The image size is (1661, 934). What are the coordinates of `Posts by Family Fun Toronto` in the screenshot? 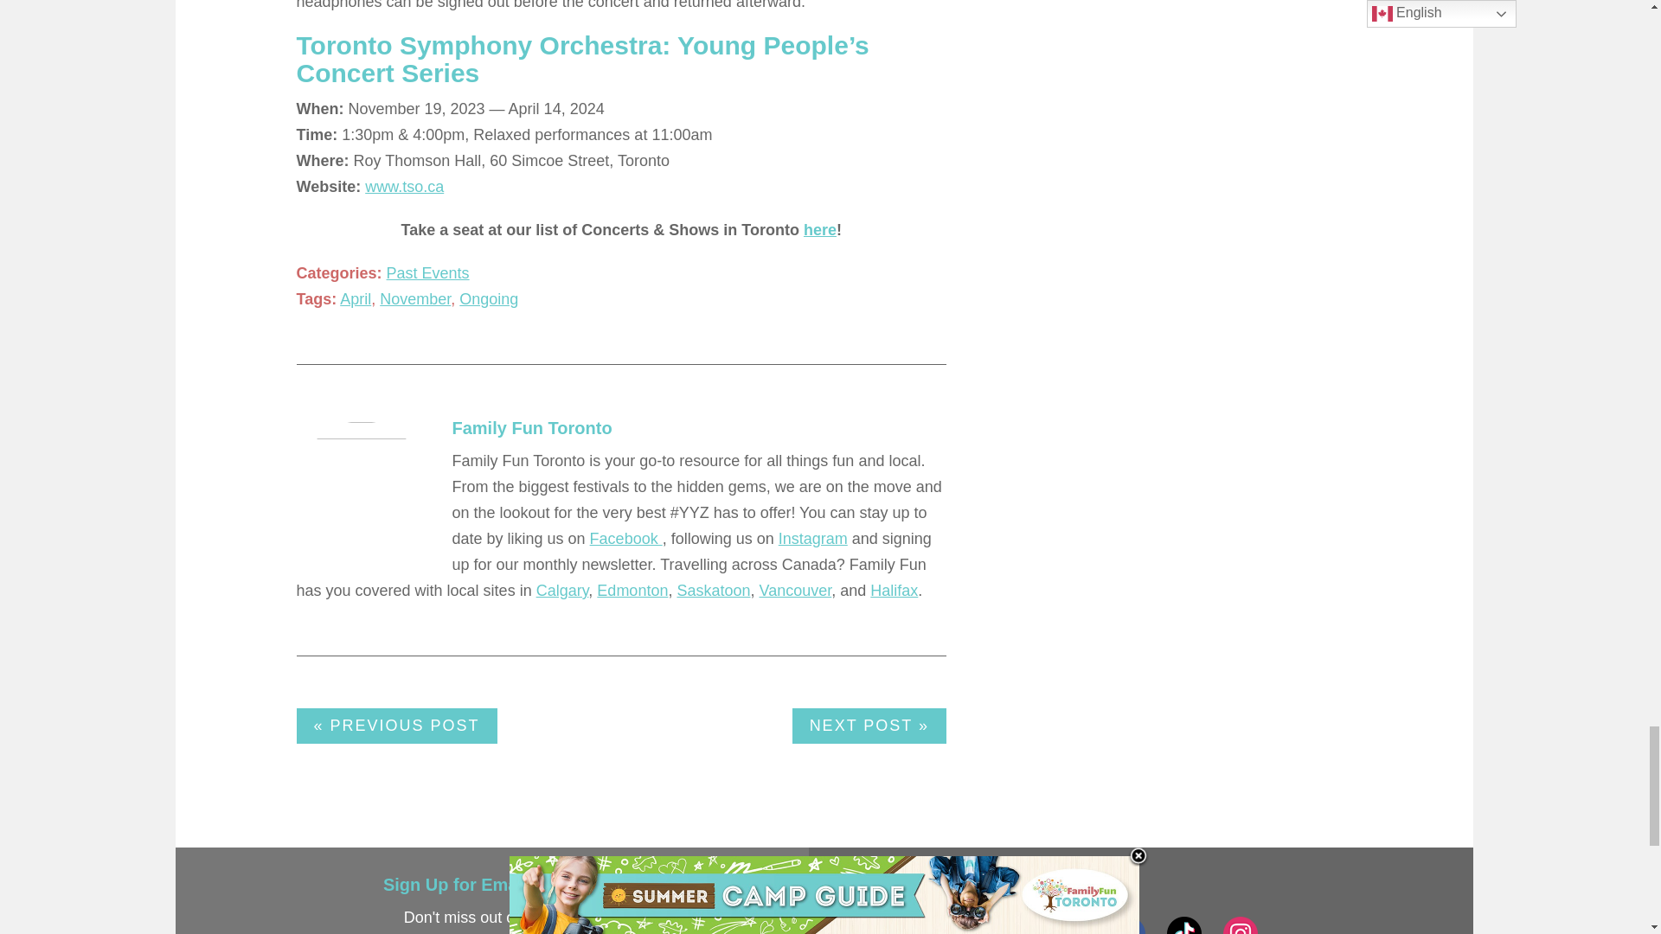 It's located at (531, 427).